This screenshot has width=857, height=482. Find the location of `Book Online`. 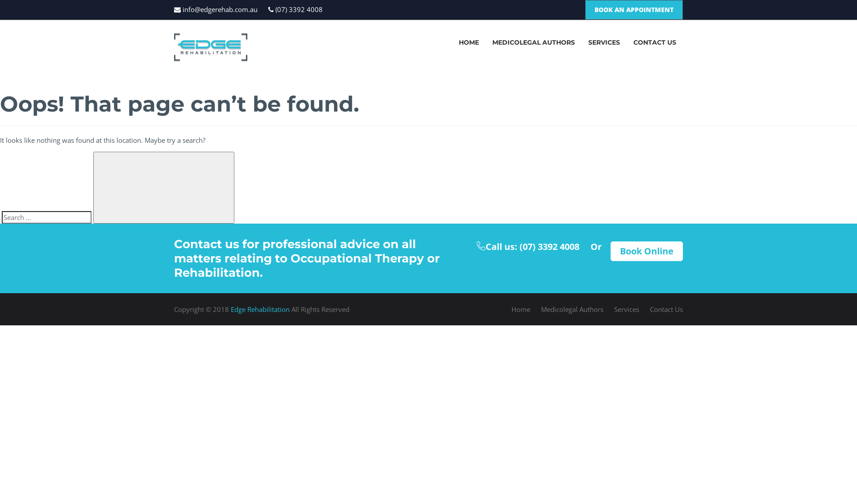

Book Online is located at coordinates (647, 251).